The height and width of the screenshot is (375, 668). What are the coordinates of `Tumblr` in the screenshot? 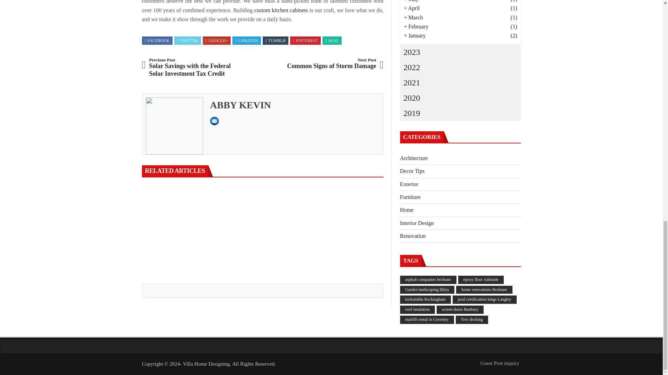 It's located at (276, 41).